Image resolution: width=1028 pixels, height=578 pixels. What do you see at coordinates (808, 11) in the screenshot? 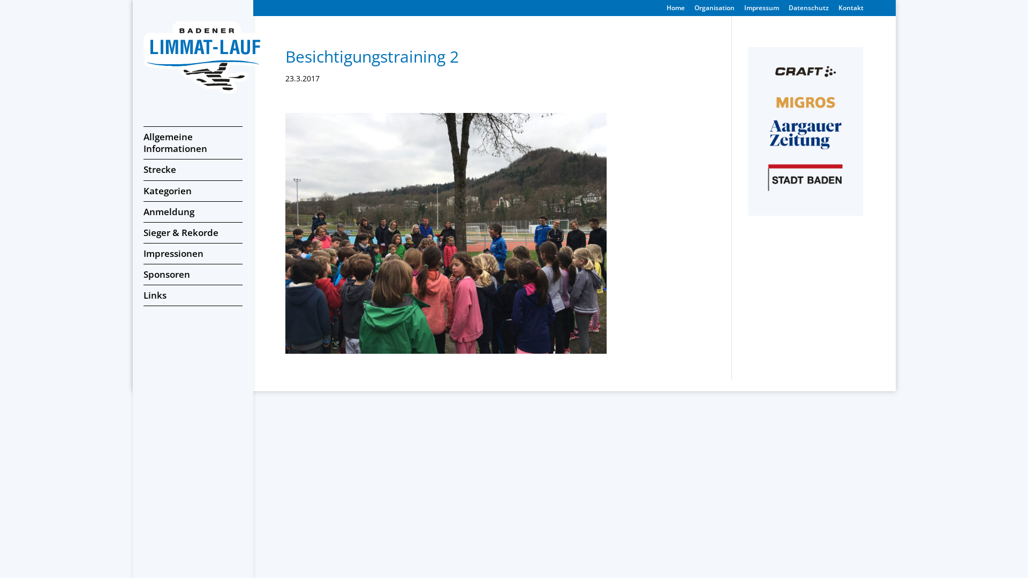
I see `Datenschutz` at bounding box center [808, 11].